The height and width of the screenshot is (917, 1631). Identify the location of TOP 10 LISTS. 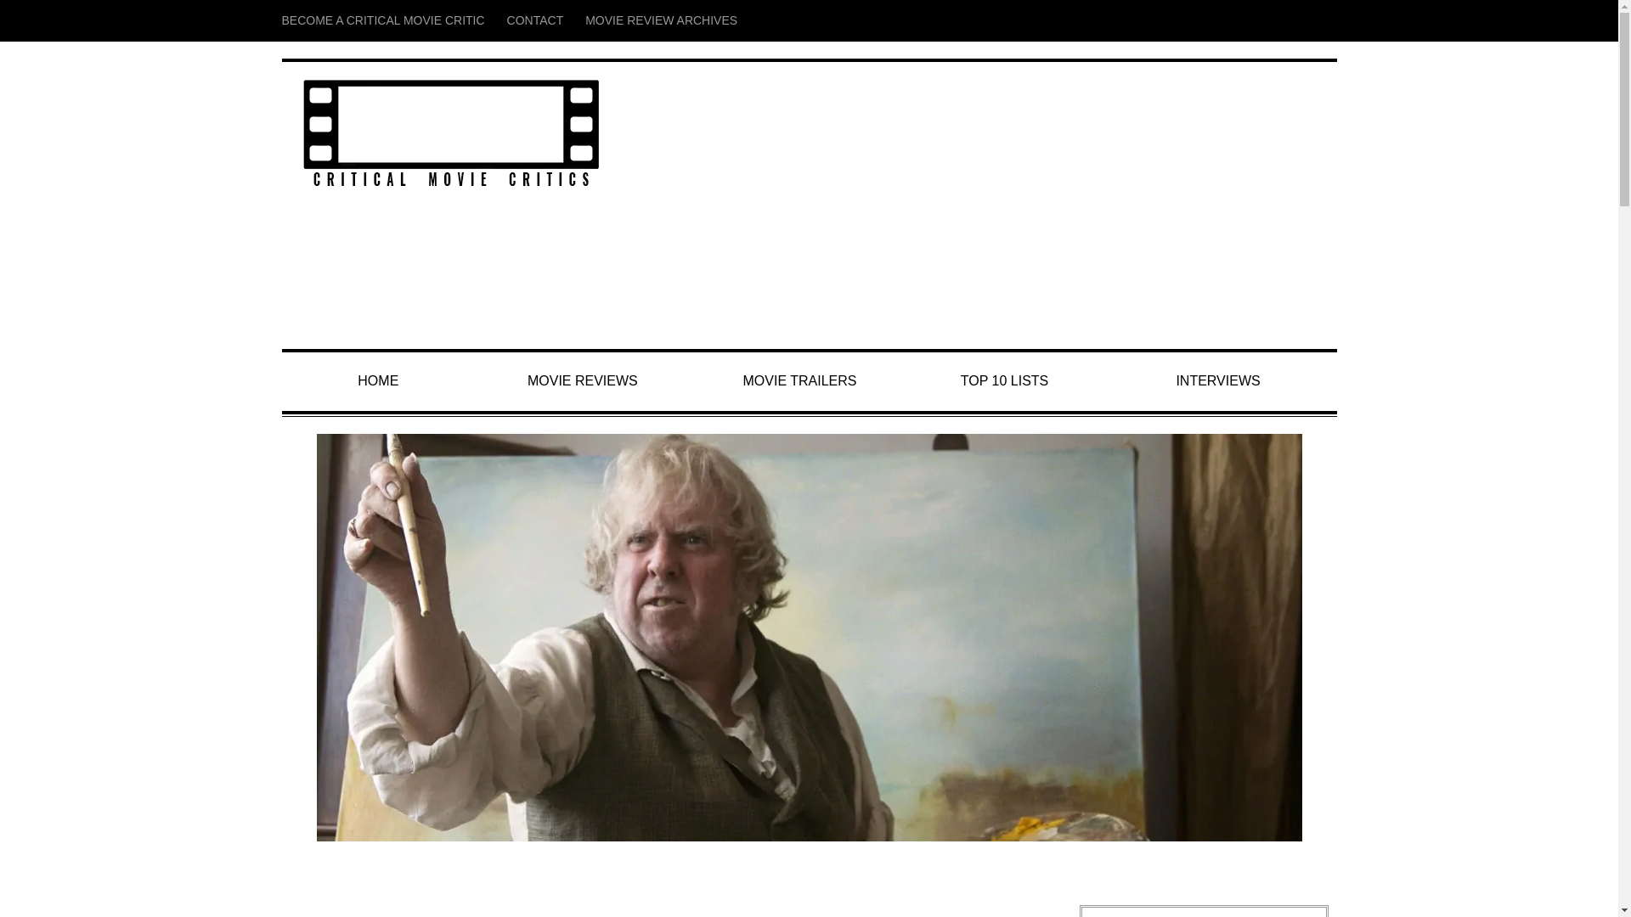
(1004, 380).